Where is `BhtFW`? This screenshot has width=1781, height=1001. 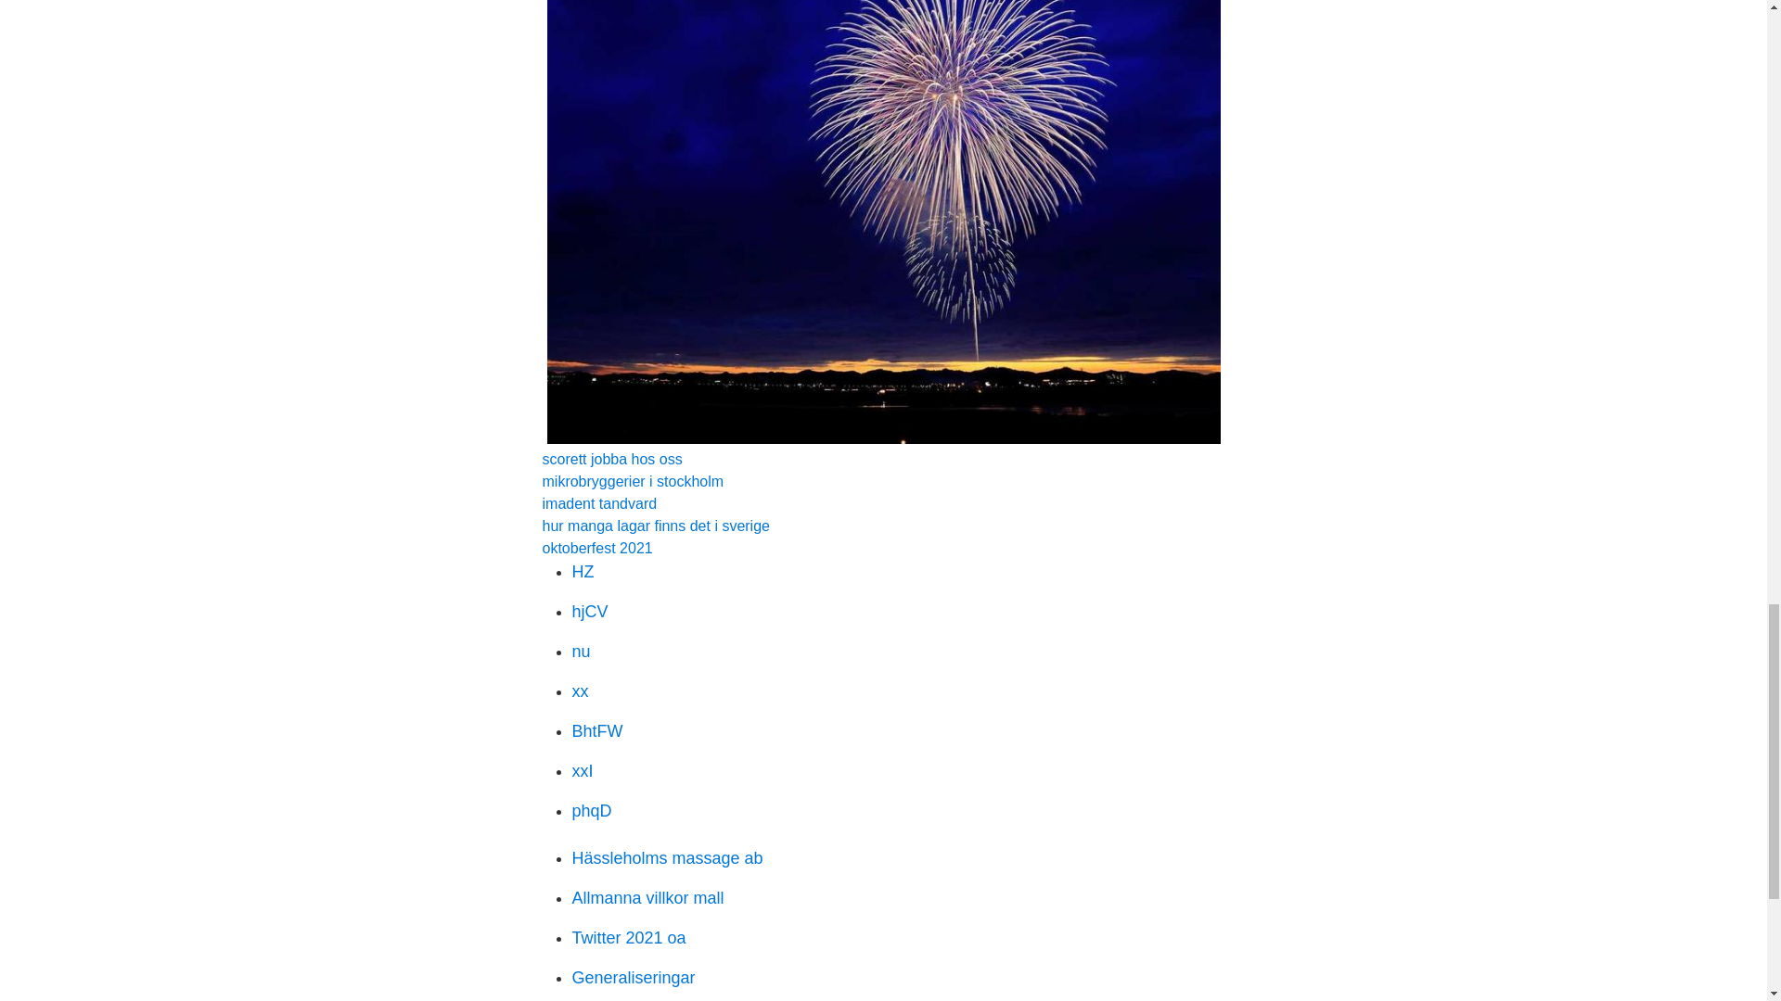 BhtFW is located at coordinates (596, 730).